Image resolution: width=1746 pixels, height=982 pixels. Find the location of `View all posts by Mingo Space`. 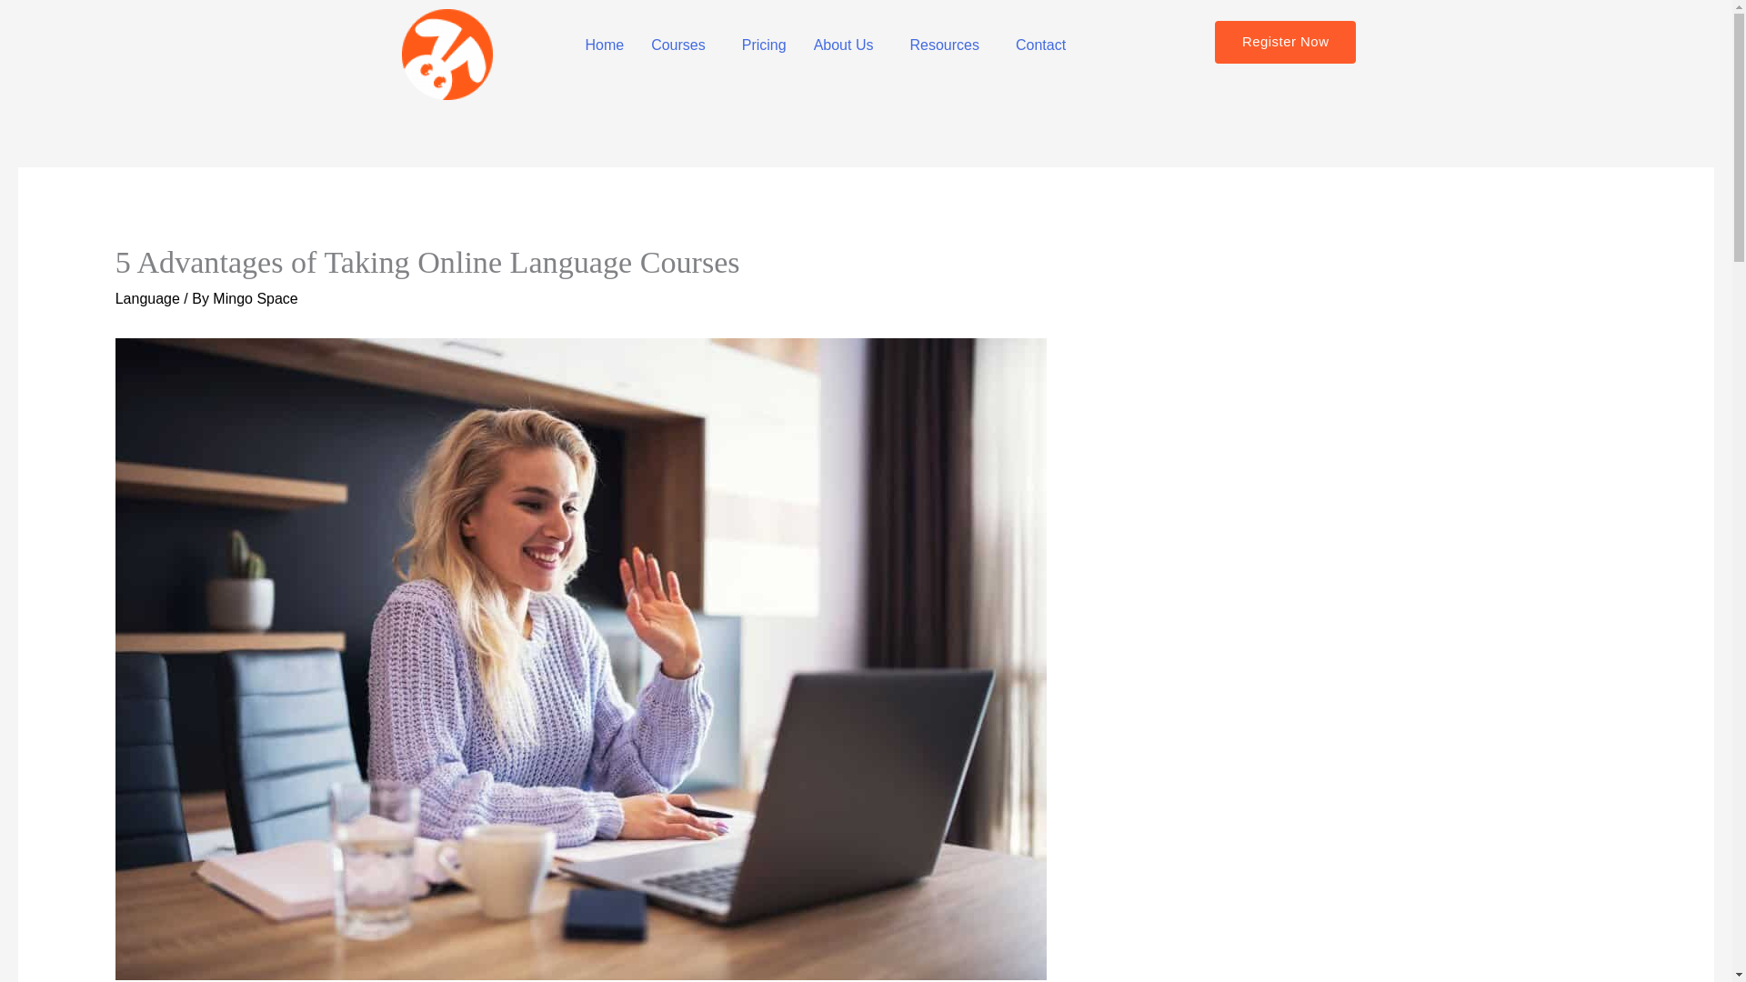

View all posts by Mingo Space is located at coordinates (255, 298).